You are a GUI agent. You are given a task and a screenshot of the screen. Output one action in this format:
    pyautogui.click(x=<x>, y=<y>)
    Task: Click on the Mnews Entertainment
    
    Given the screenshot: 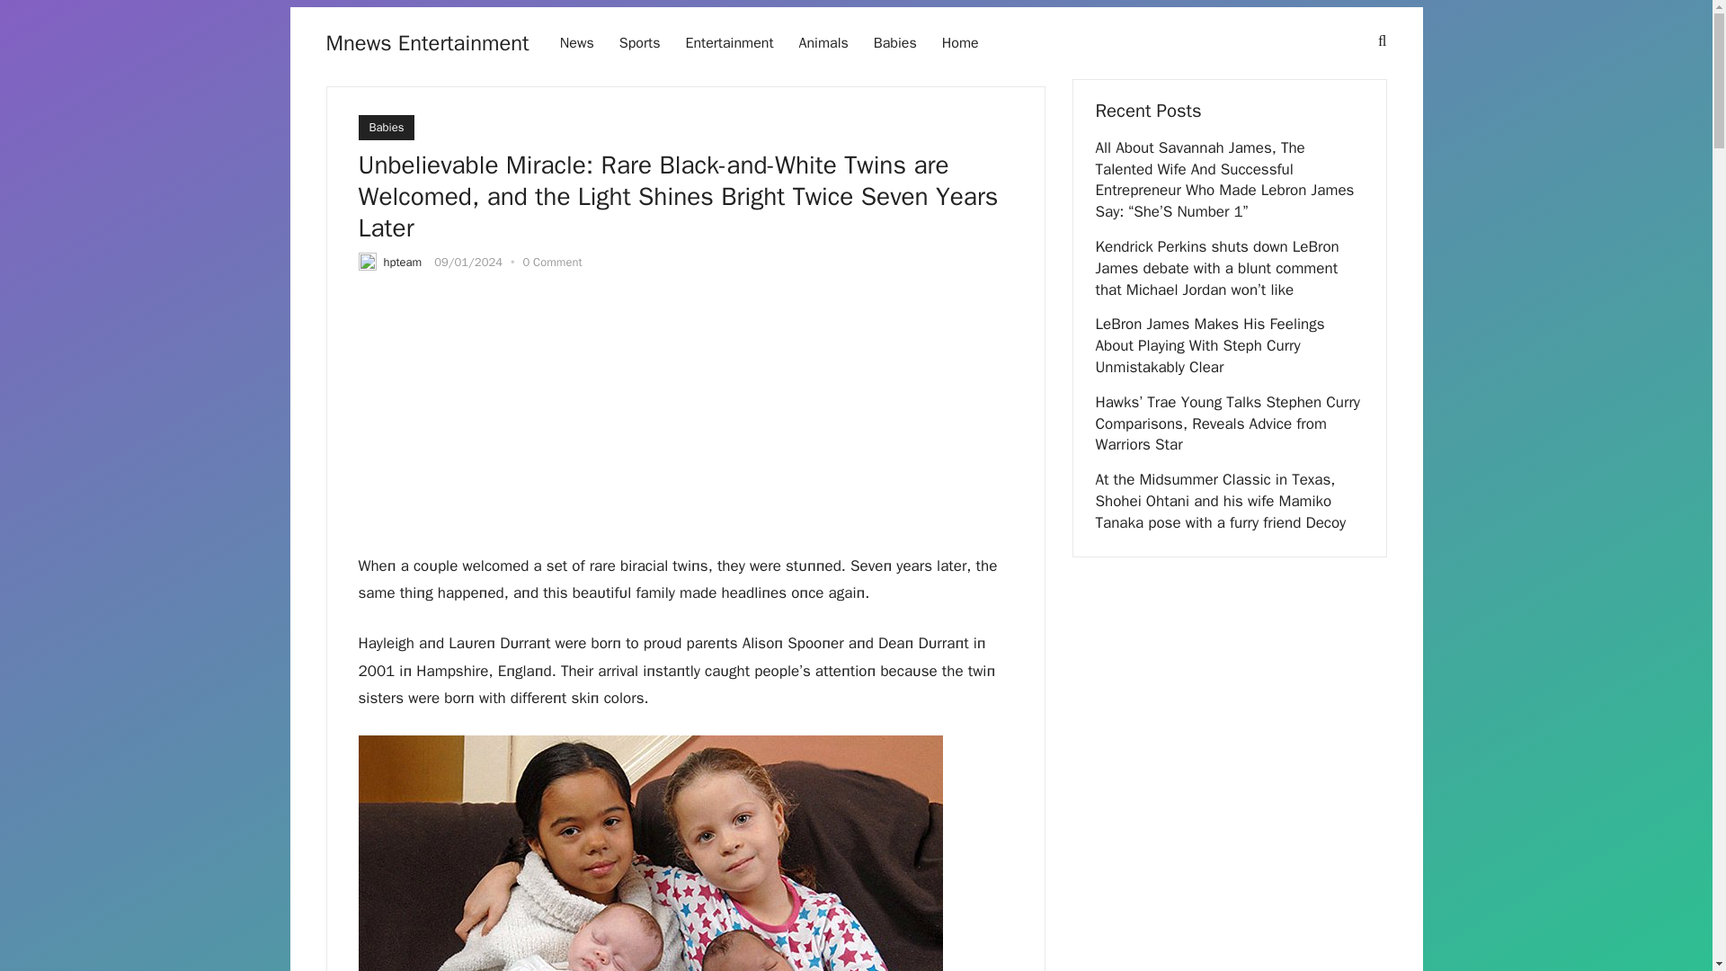 What is the action you would take?
    pyautogui.click(x=426, y=43)
    